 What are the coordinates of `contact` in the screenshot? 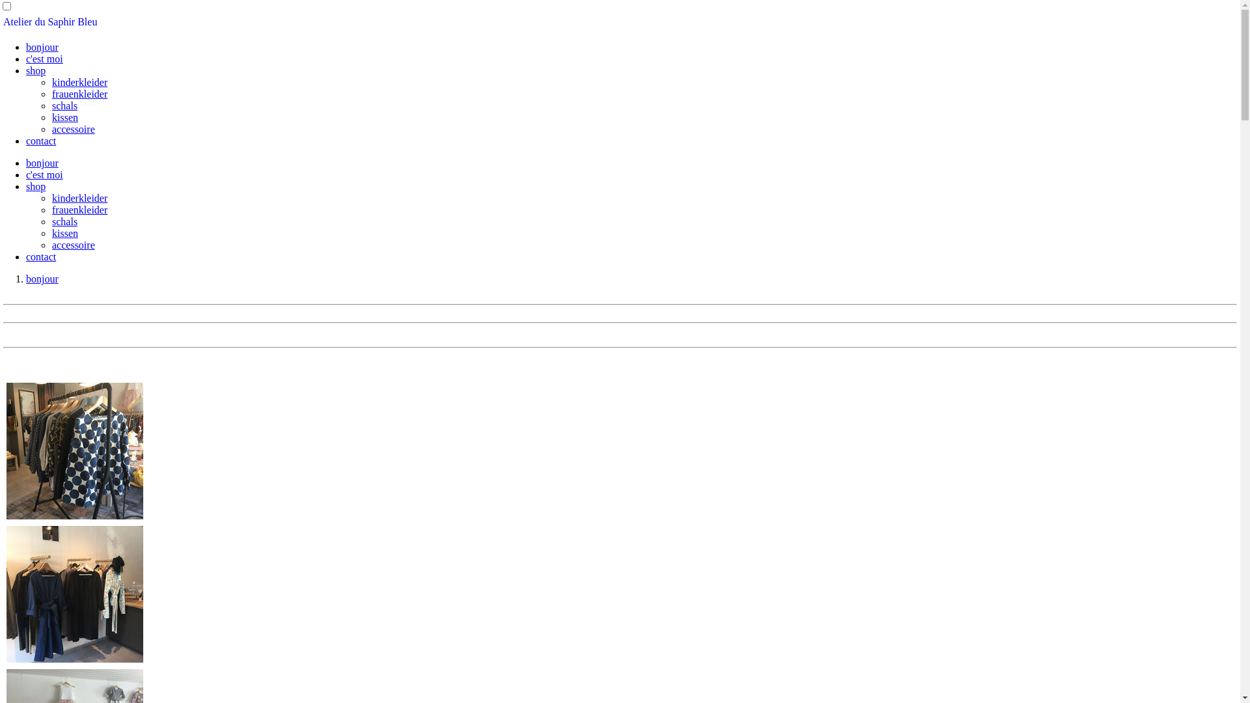 It's located at (41, 256).